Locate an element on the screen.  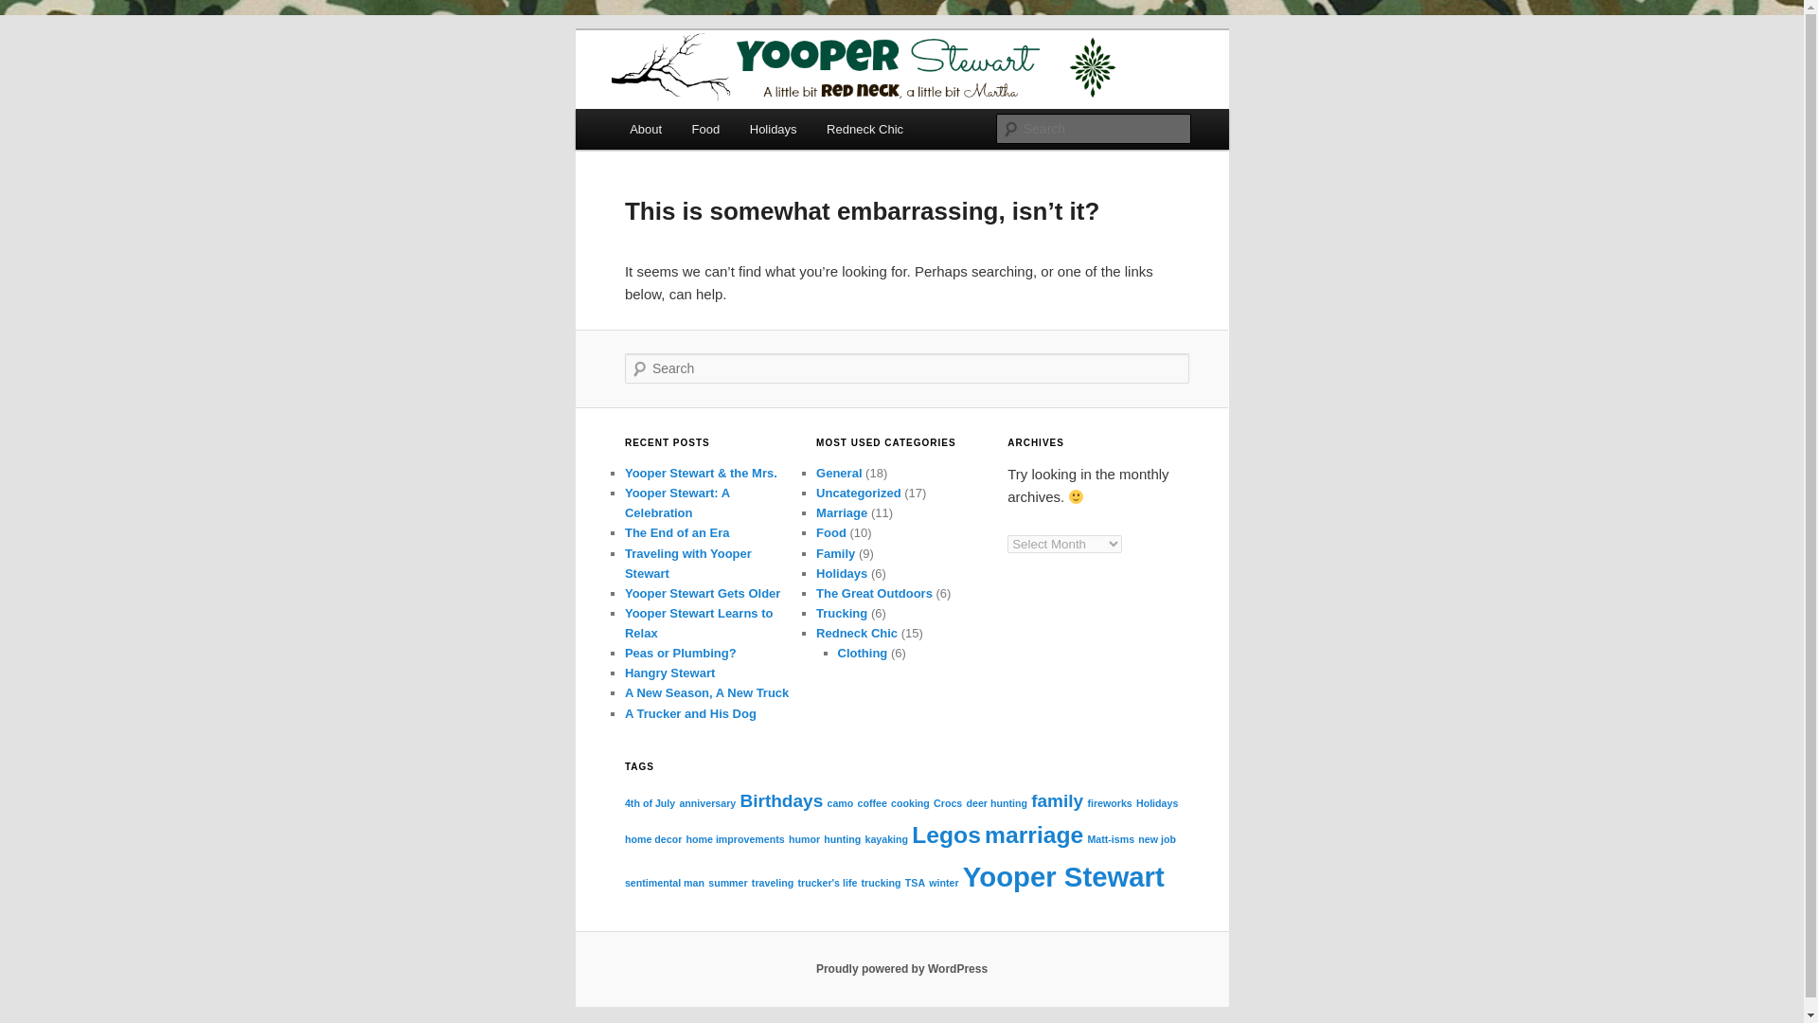
Family is located at coordinates (835, 553).